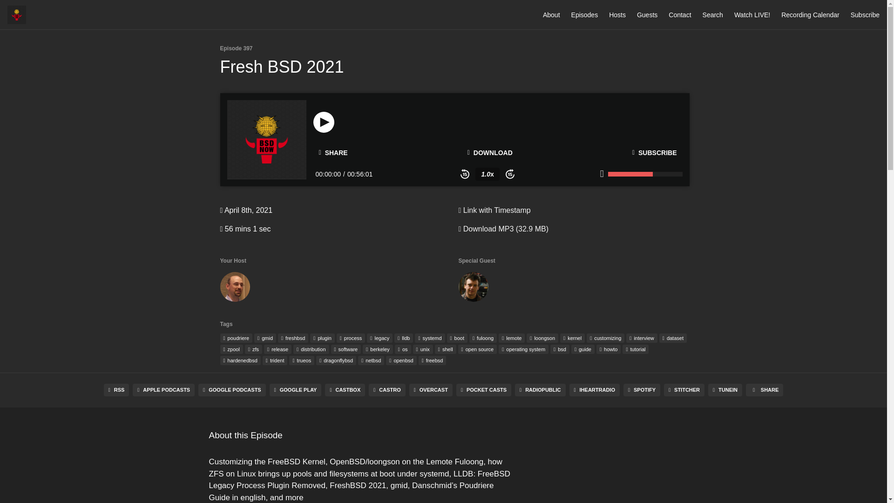  I want to click on About, so click(551, 14).